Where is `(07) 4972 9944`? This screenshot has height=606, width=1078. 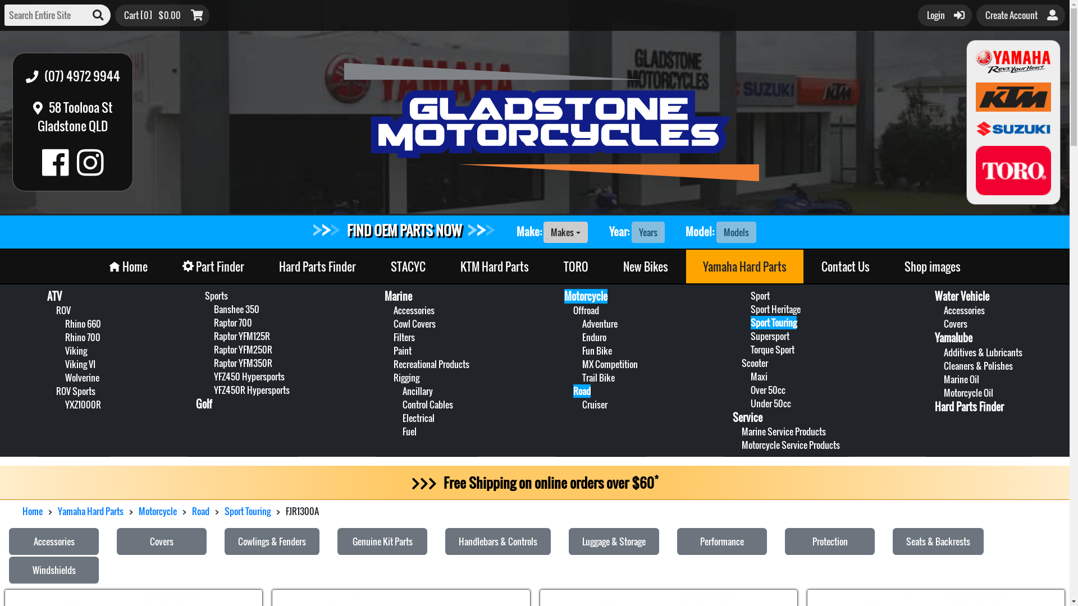
(07) 4972 9944 is located at coordinates (73, 76).